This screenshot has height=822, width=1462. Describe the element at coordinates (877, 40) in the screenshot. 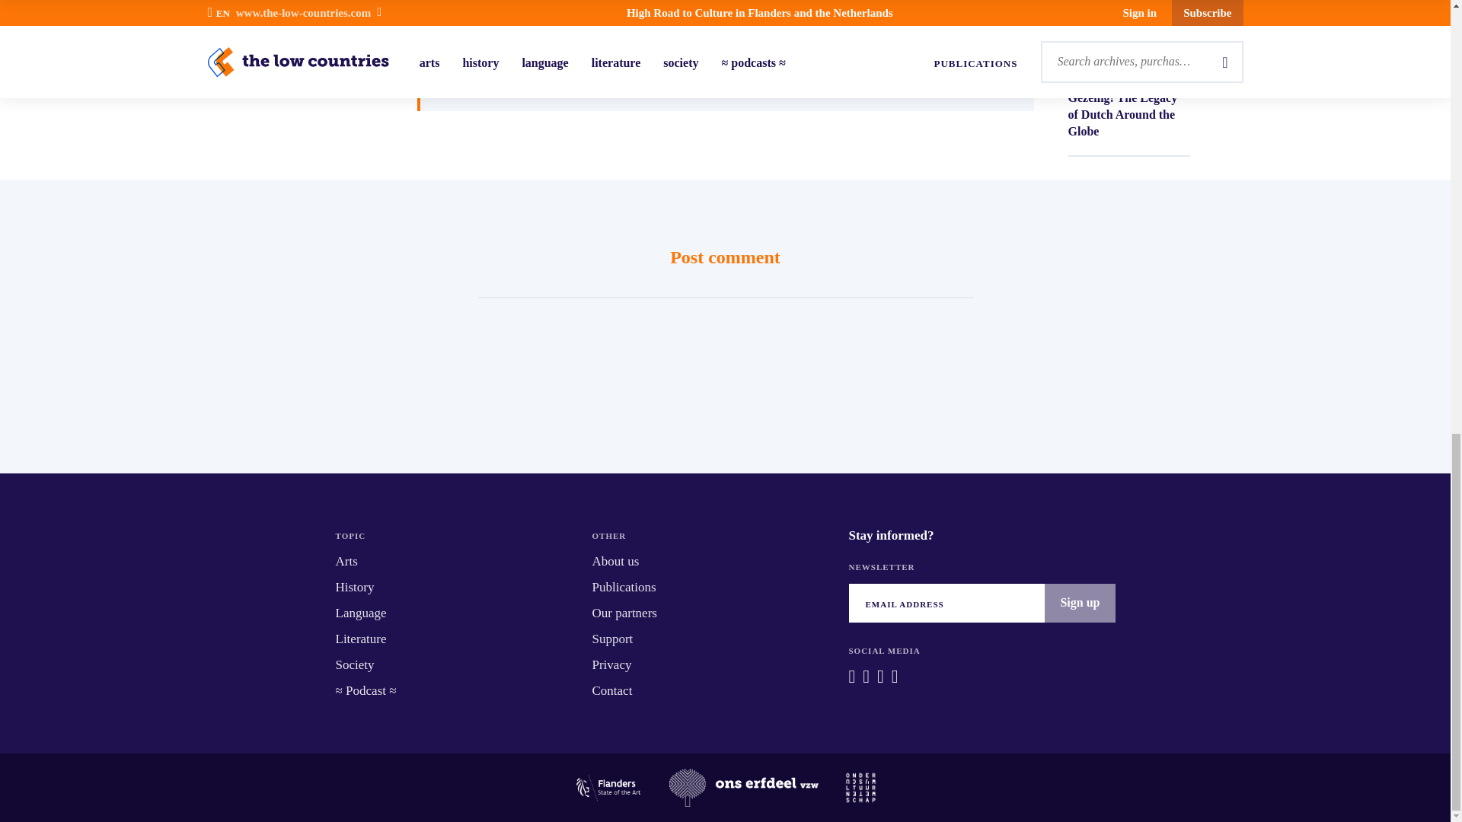

I see `Subscribe` at that location.